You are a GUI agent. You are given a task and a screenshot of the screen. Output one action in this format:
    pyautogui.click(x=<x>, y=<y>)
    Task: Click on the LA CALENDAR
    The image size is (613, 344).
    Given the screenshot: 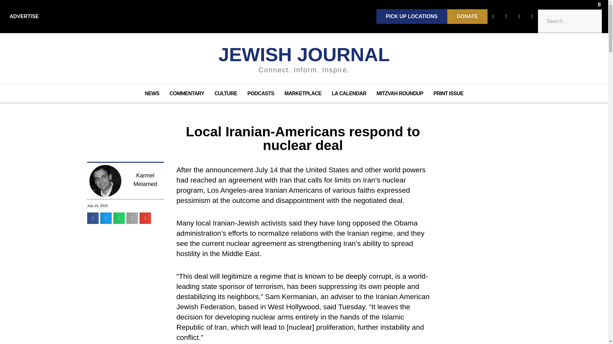 What is the action you would take?
    pyautogui.click(x=349, y=93)
    